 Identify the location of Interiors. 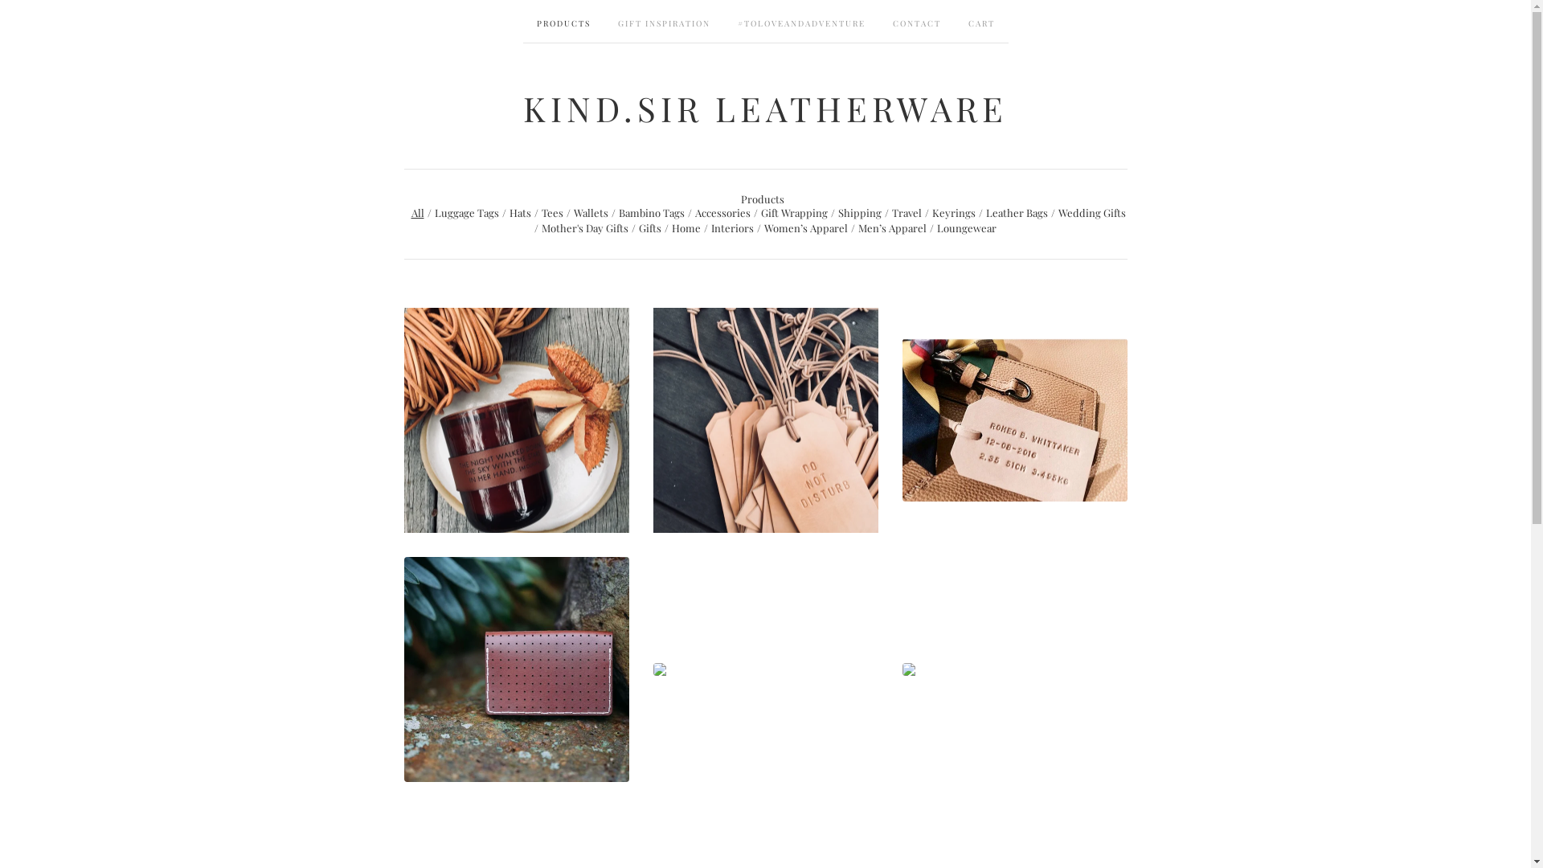
(733, 228).